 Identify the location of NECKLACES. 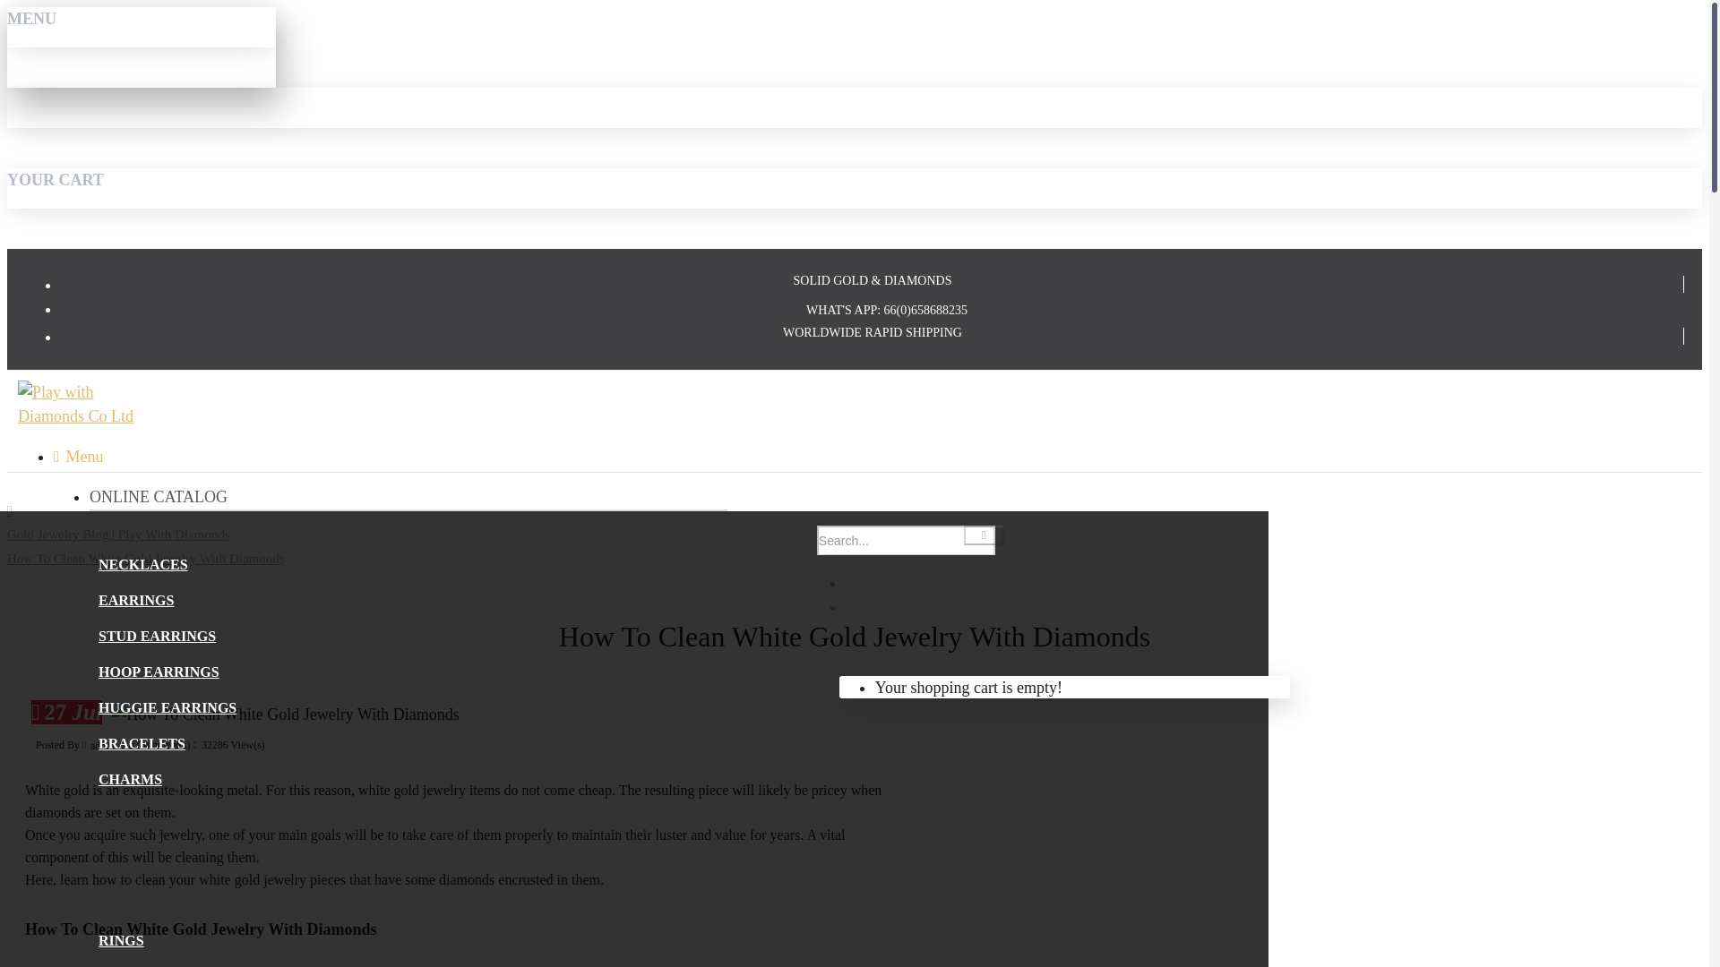
(143, 565).